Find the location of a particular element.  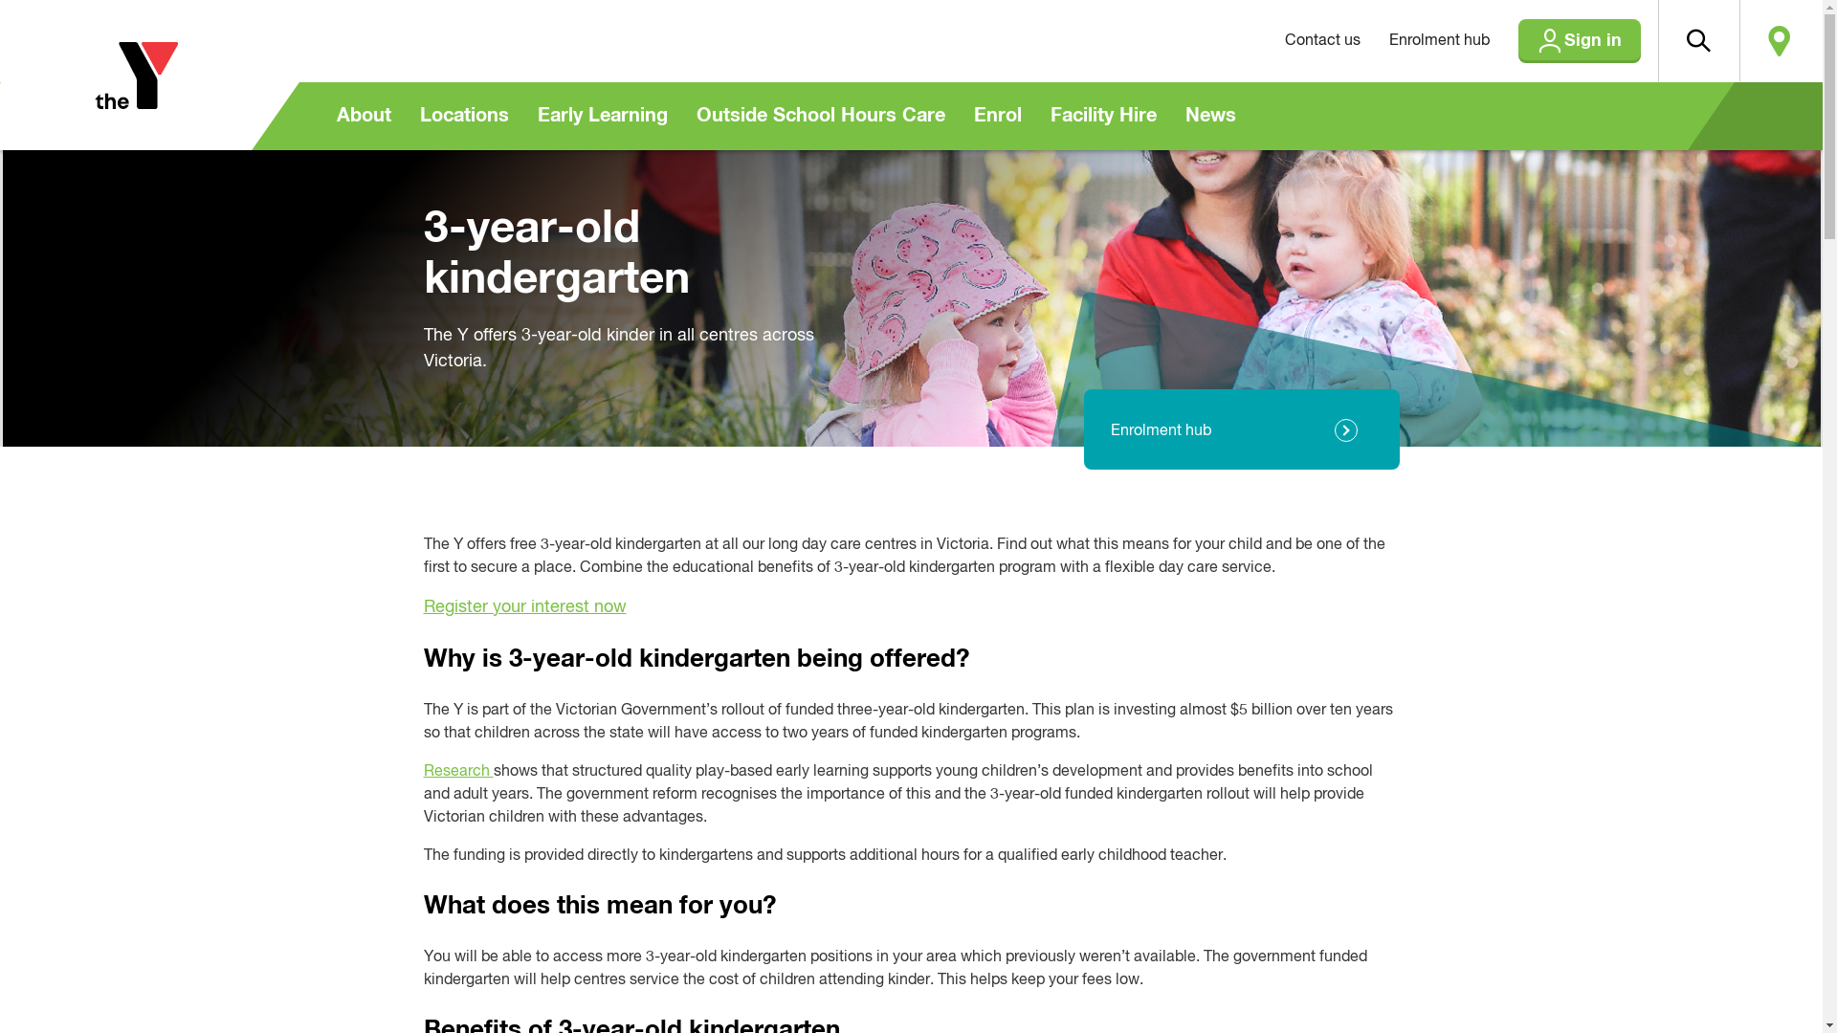

About is located at coordinates (364, 117).